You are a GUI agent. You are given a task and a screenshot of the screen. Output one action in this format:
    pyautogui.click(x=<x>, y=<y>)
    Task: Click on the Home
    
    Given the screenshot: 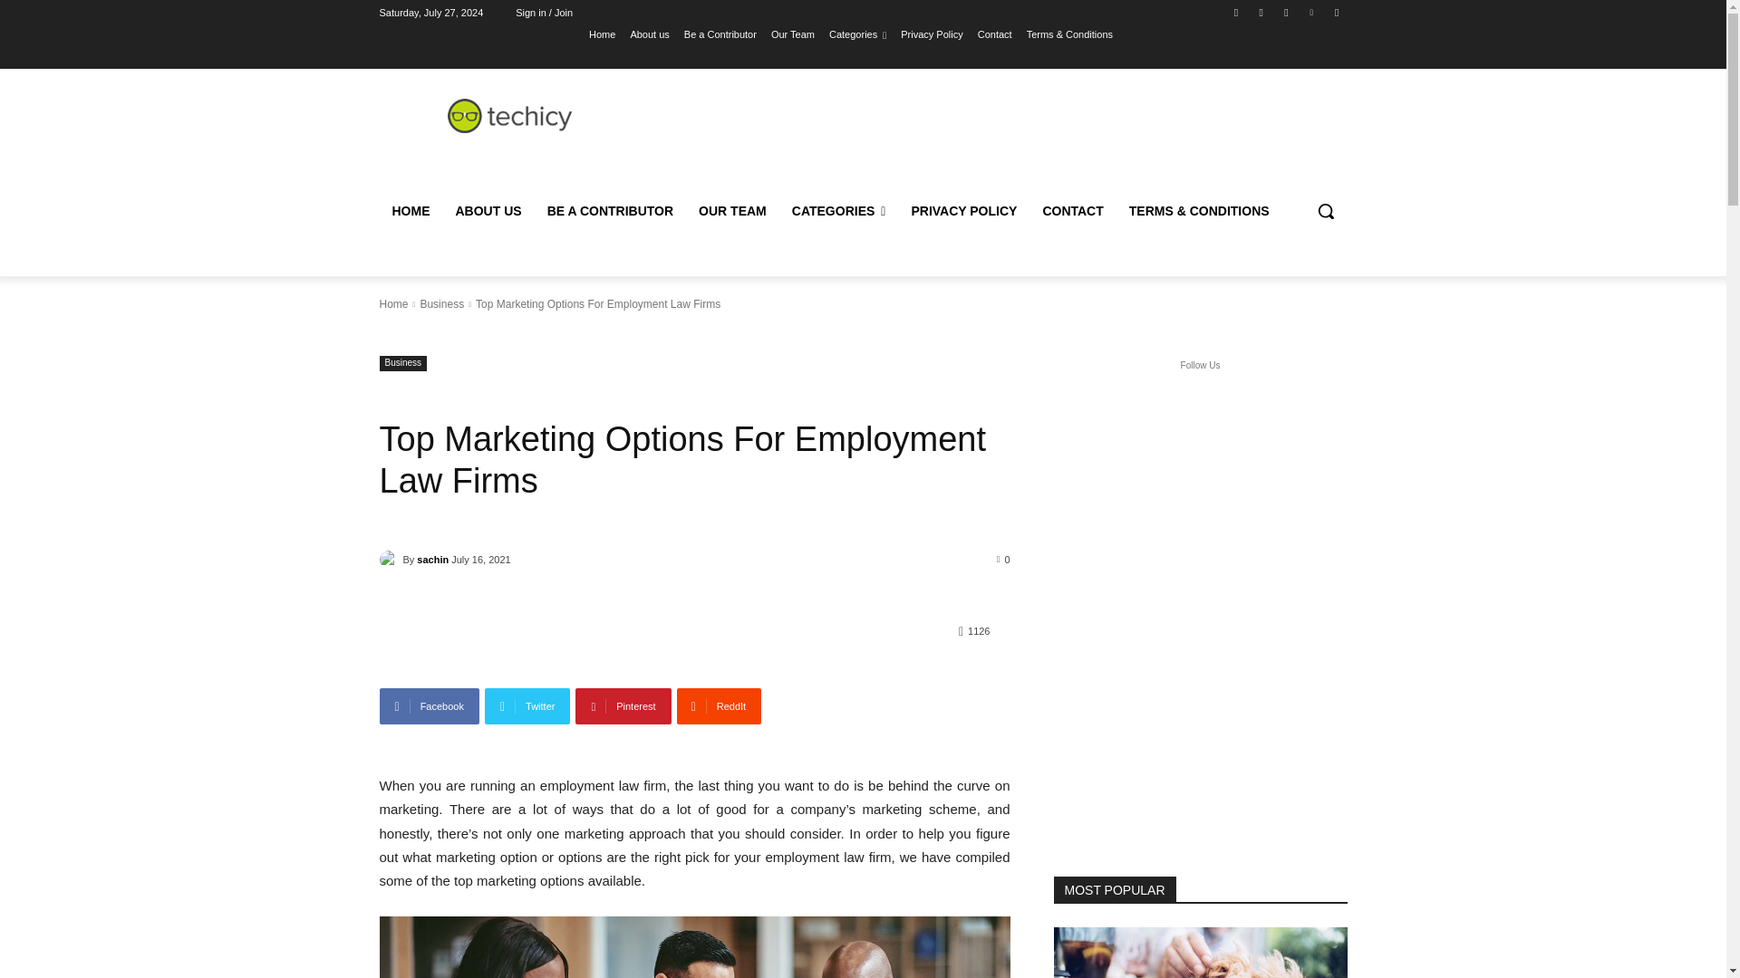 What is the action you would take?
    pyautogui.click(x=602, y=34)
    